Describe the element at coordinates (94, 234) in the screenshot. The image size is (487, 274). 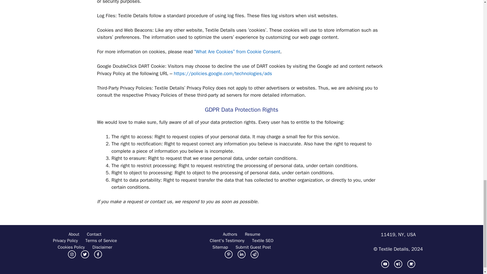
I see `Contact` at that location.